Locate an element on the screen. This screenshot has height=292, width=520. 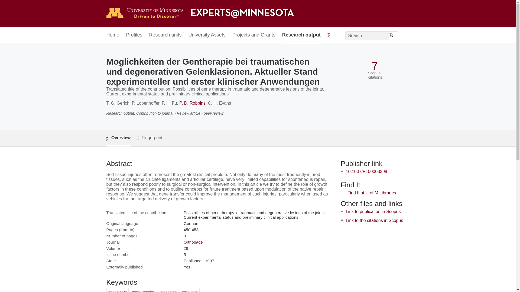
Research units is located at coordinates (165, 35).